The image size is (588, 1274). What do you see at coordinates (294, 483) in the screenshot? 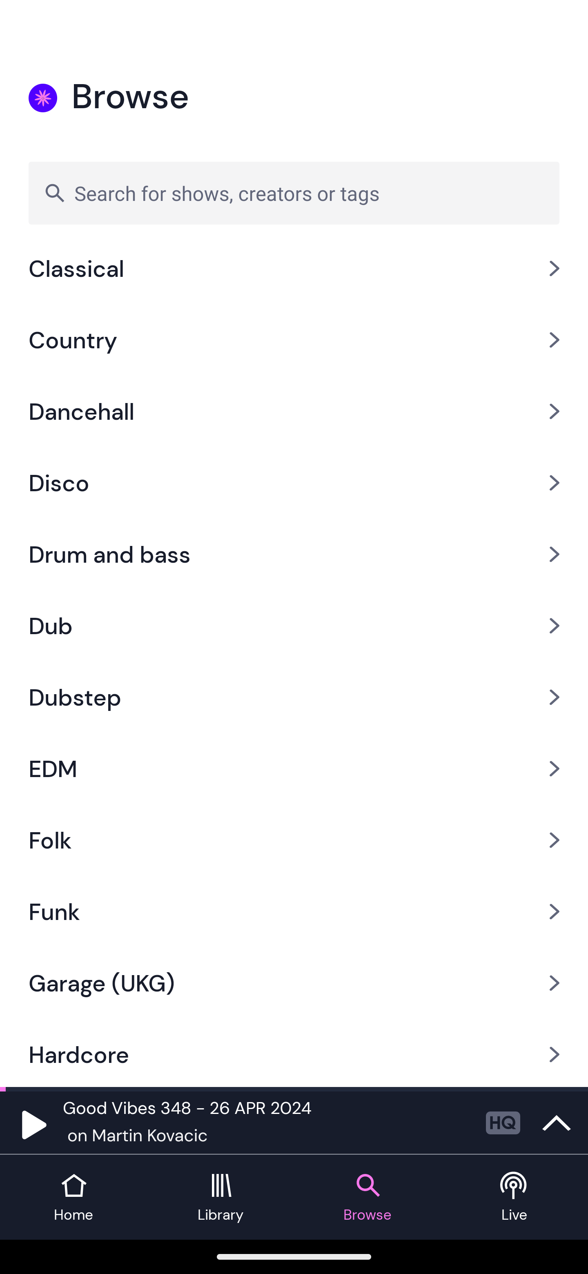
I see `Disco` at bounding box center [294, 483].